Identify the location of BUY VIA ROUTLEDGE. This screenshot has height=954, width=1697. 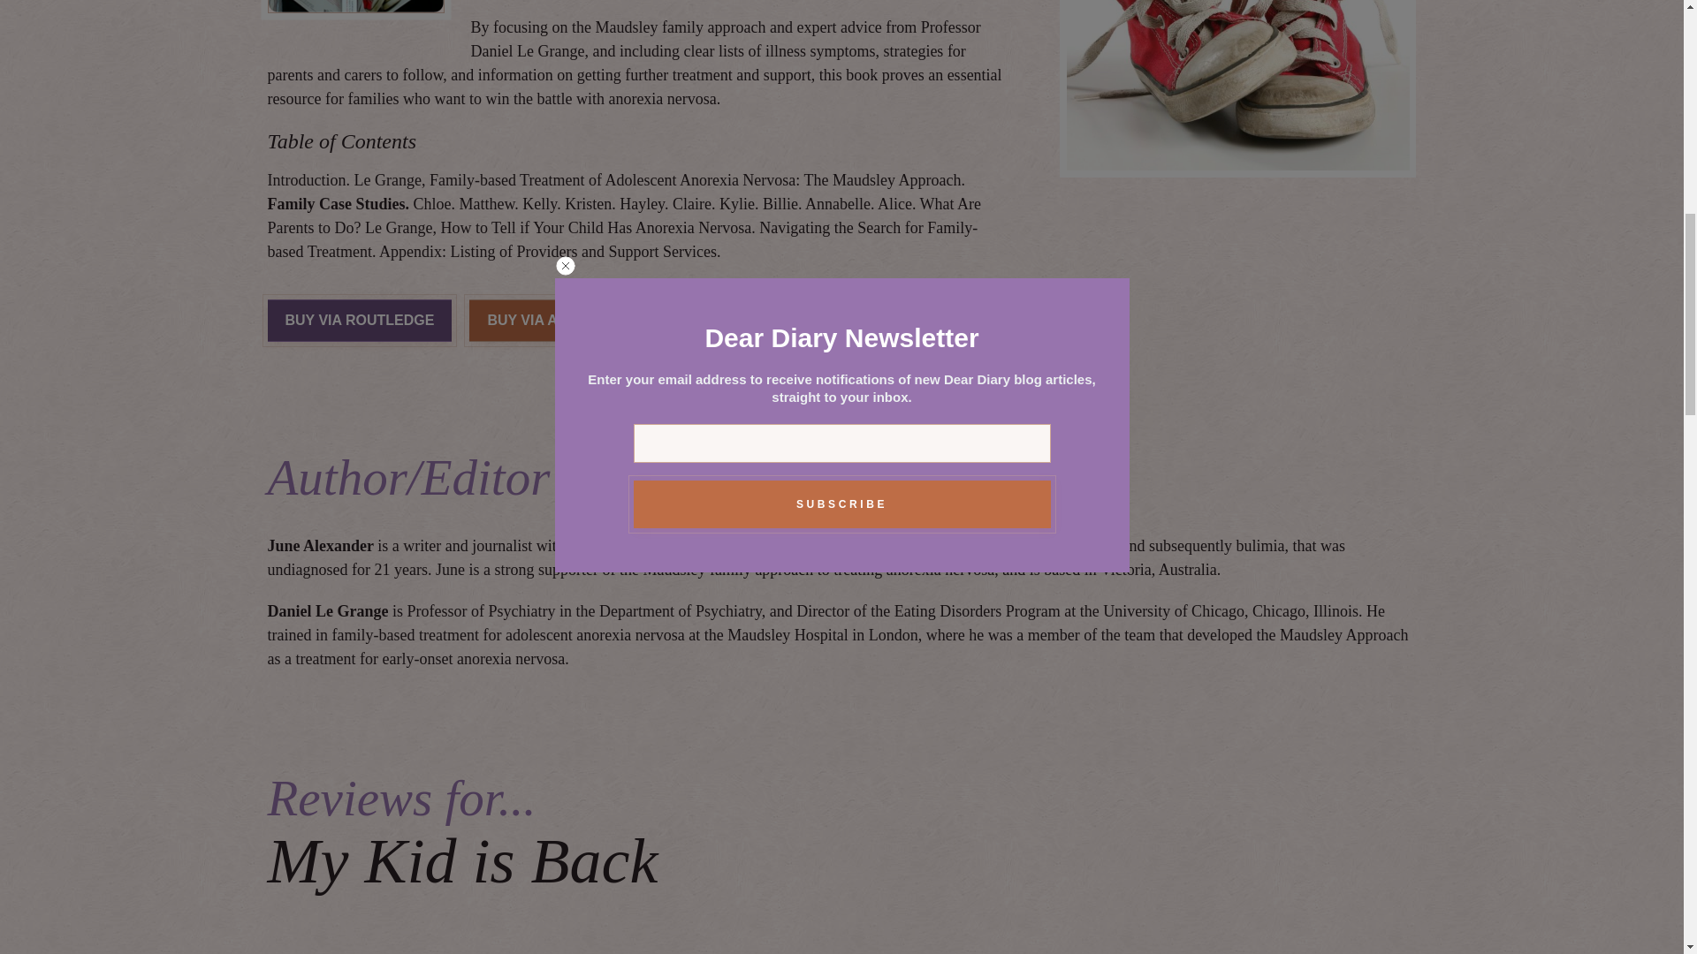
(359, 320).